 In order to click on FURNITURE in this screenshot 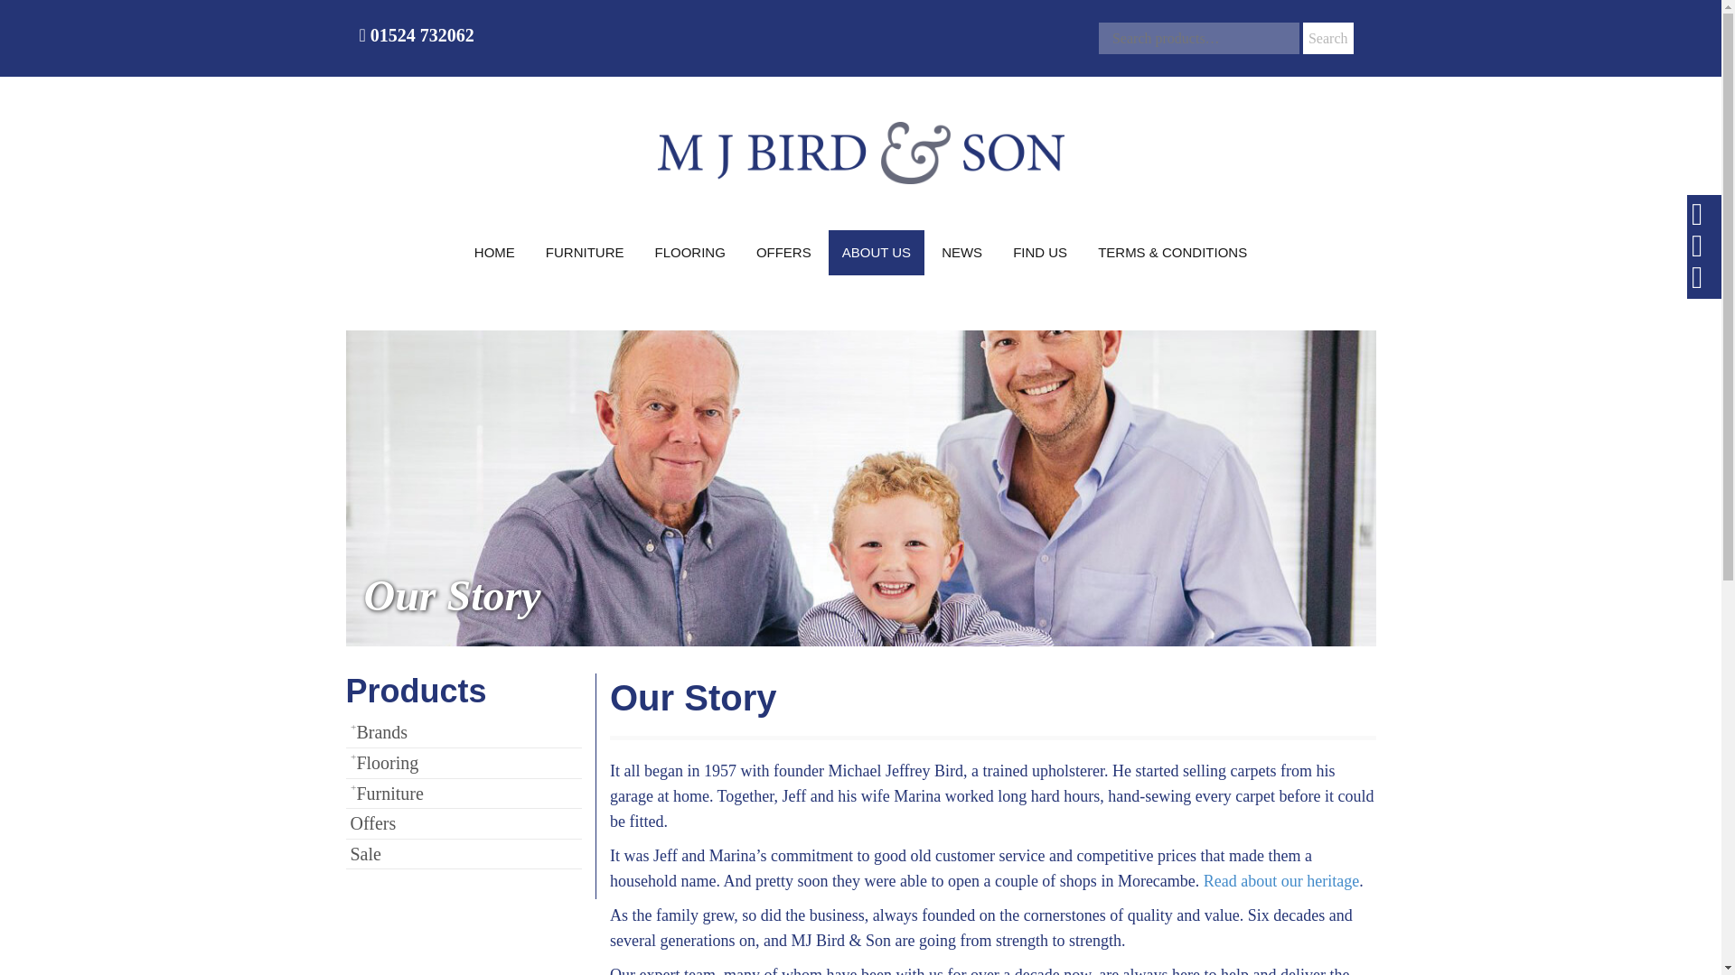, I will do `click(586, 252)`.